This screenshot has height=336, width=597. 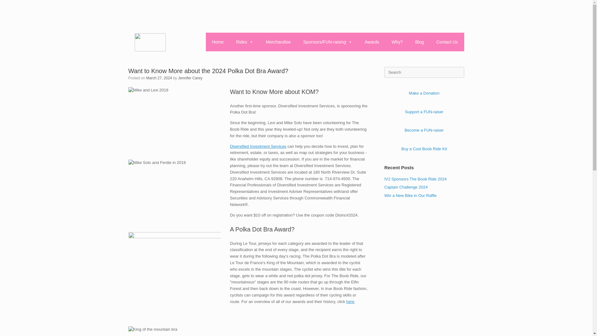 What do you see at coordinates (174, 272) in the screenshot?
I see `PXL 20230429 142519521` at bounding box center [174, 272].